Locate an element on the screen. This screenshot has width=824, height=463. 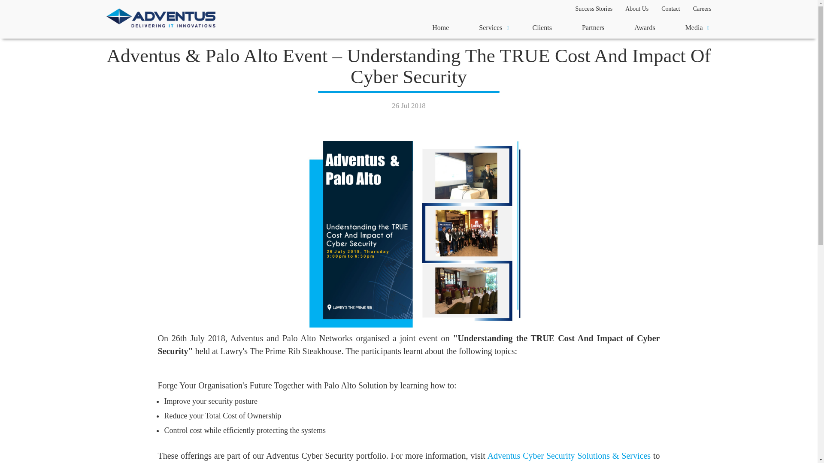
About Us is located at coordinates (637, 9).